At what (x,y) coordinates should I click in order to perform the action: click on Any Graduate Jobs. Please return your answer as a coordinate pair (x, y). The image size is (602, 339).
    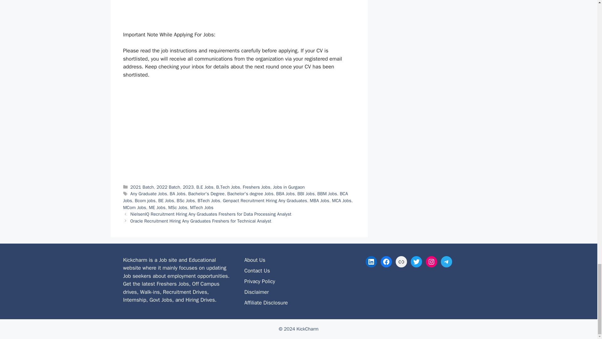
    Looking at the image, I should click on (149, 194).